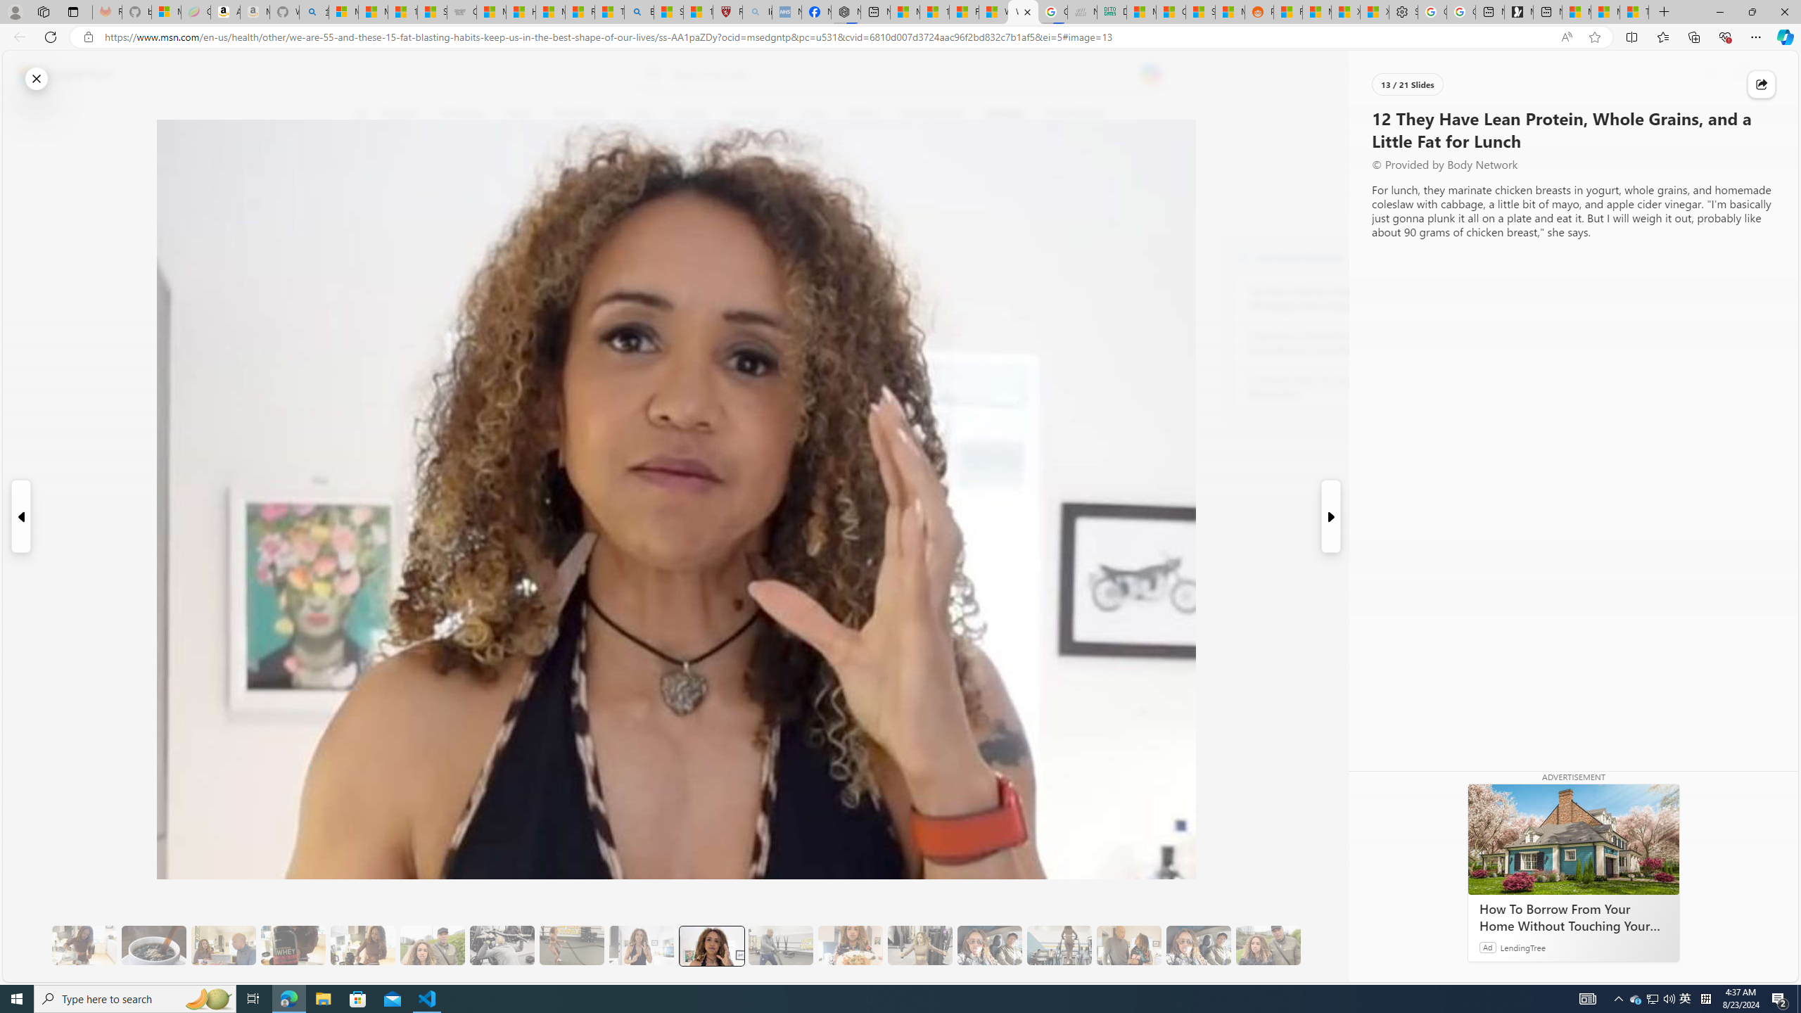  Describe the element at coordinates (786, 12) in the screenshot. I see `NCL Adult Asthma Inhaler Choice Guideline - Sleeping` at that location.